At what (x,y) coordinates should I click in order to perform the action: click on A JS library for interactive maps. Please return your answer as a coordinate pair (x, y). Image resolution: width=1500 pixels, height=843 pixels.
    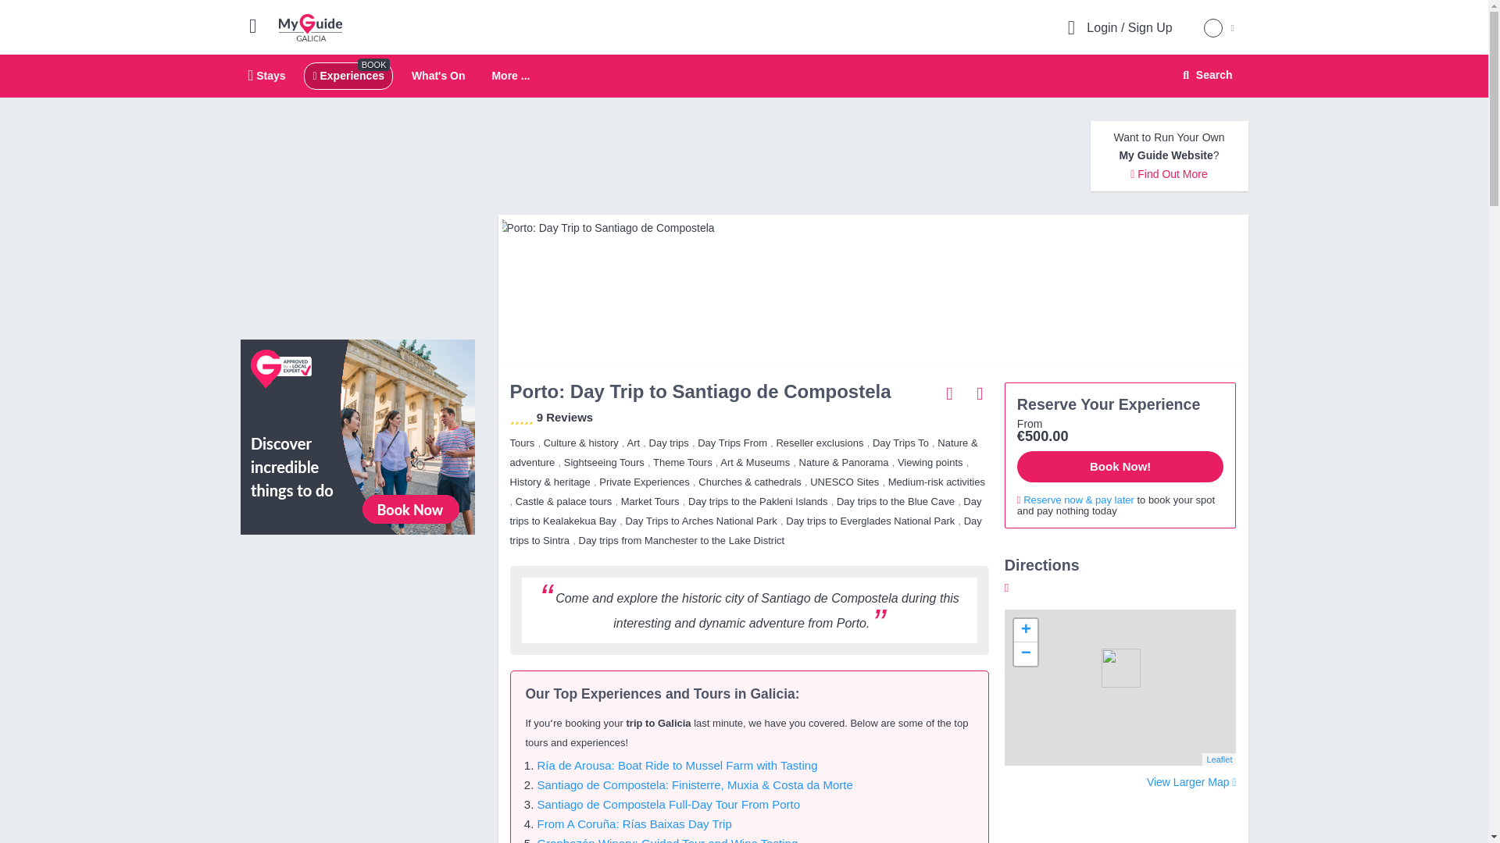
    Looking at the image, I should click on (1219, 759).